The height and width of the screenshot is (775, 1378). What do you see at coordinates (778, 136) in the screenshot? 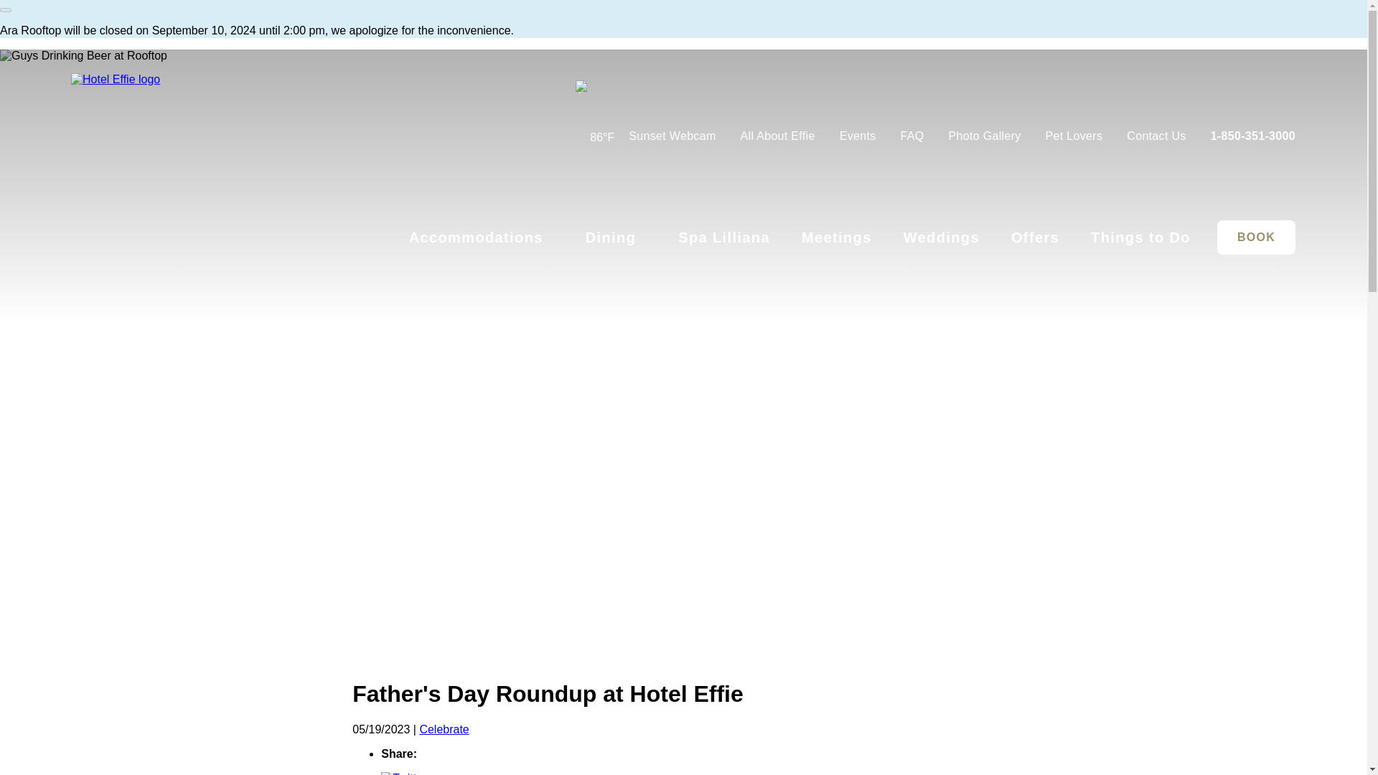
I see `All About Effie` at bounding box center [778, 136].